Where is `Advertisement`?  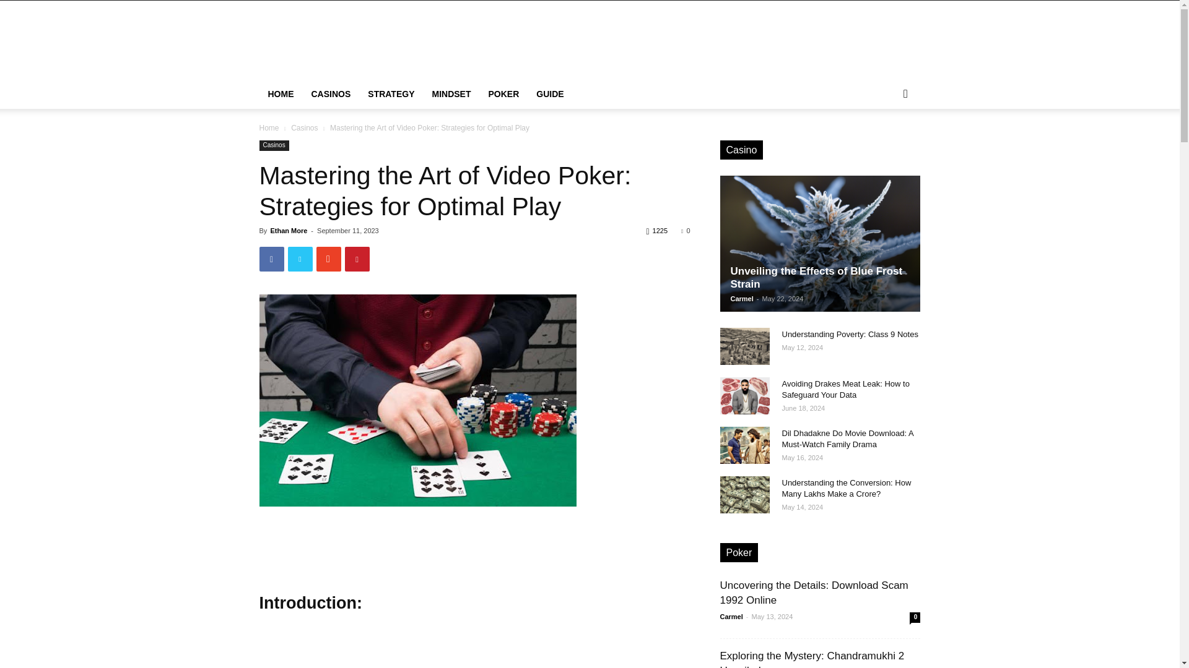 Advertisement is located at coordinates (695, 46).